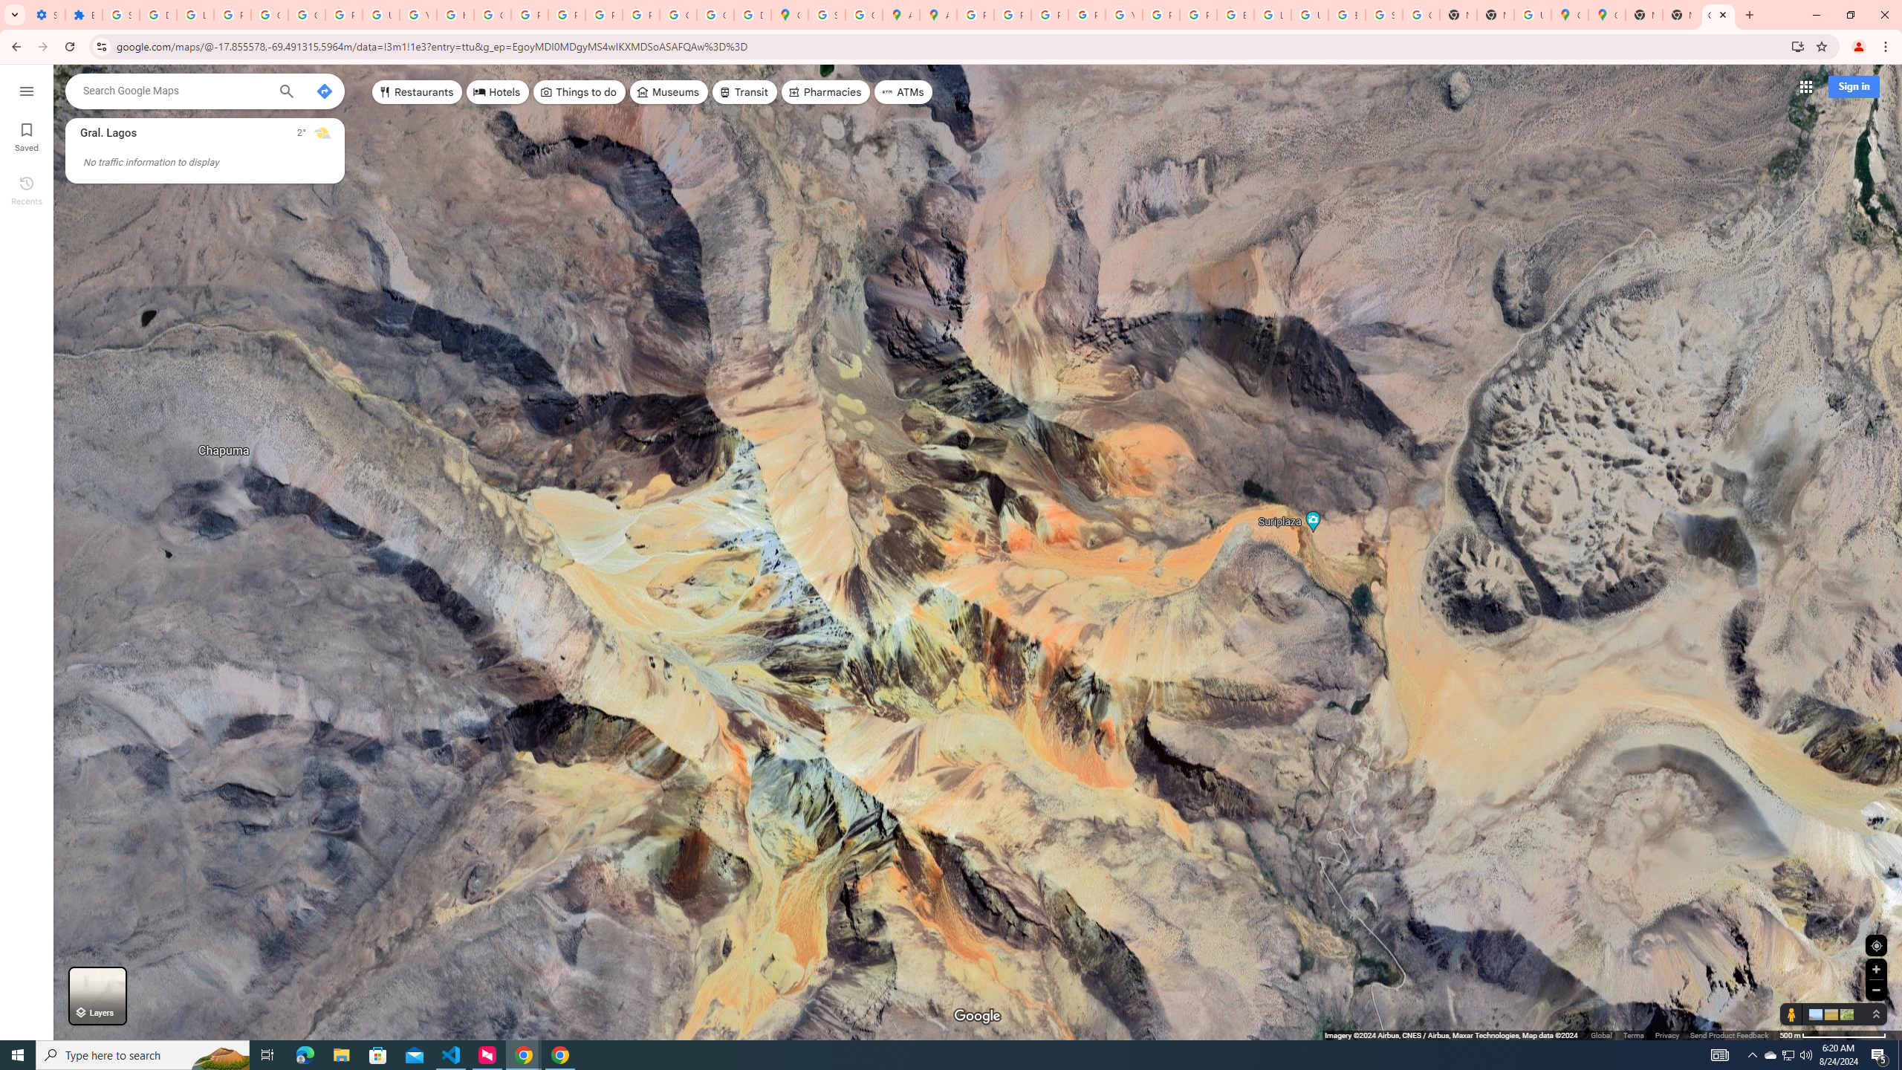 The height and width of the screenshot is (1070, 1902). Describe the element at coordinates (498, 92) in the screenshot. I see `Hotels` at that location.